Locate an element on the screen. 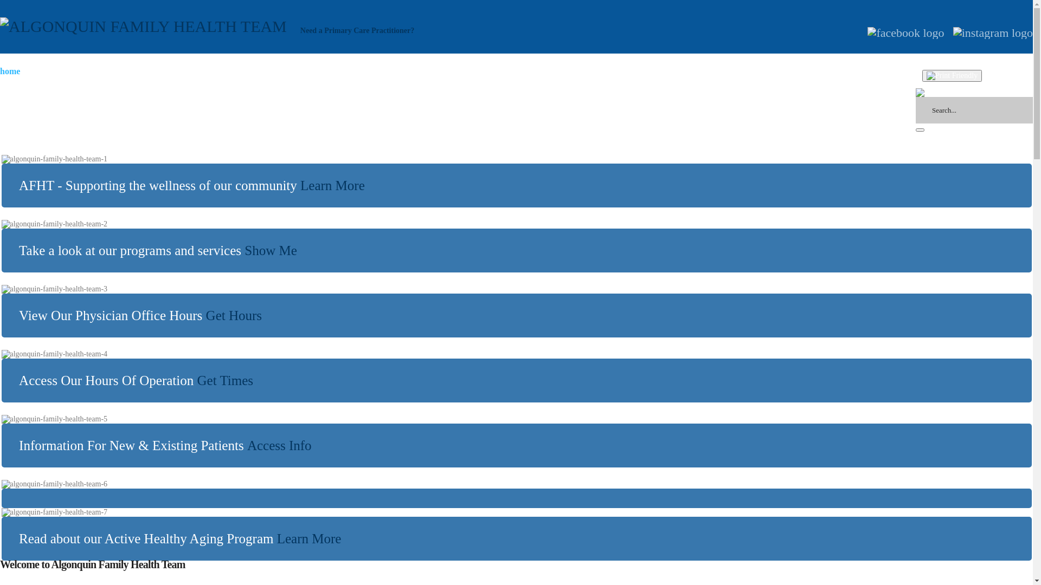 The width and height of the screenshot is (1041, 585). Link: Information Resources
Access Info is located at coordinates (280, 445).